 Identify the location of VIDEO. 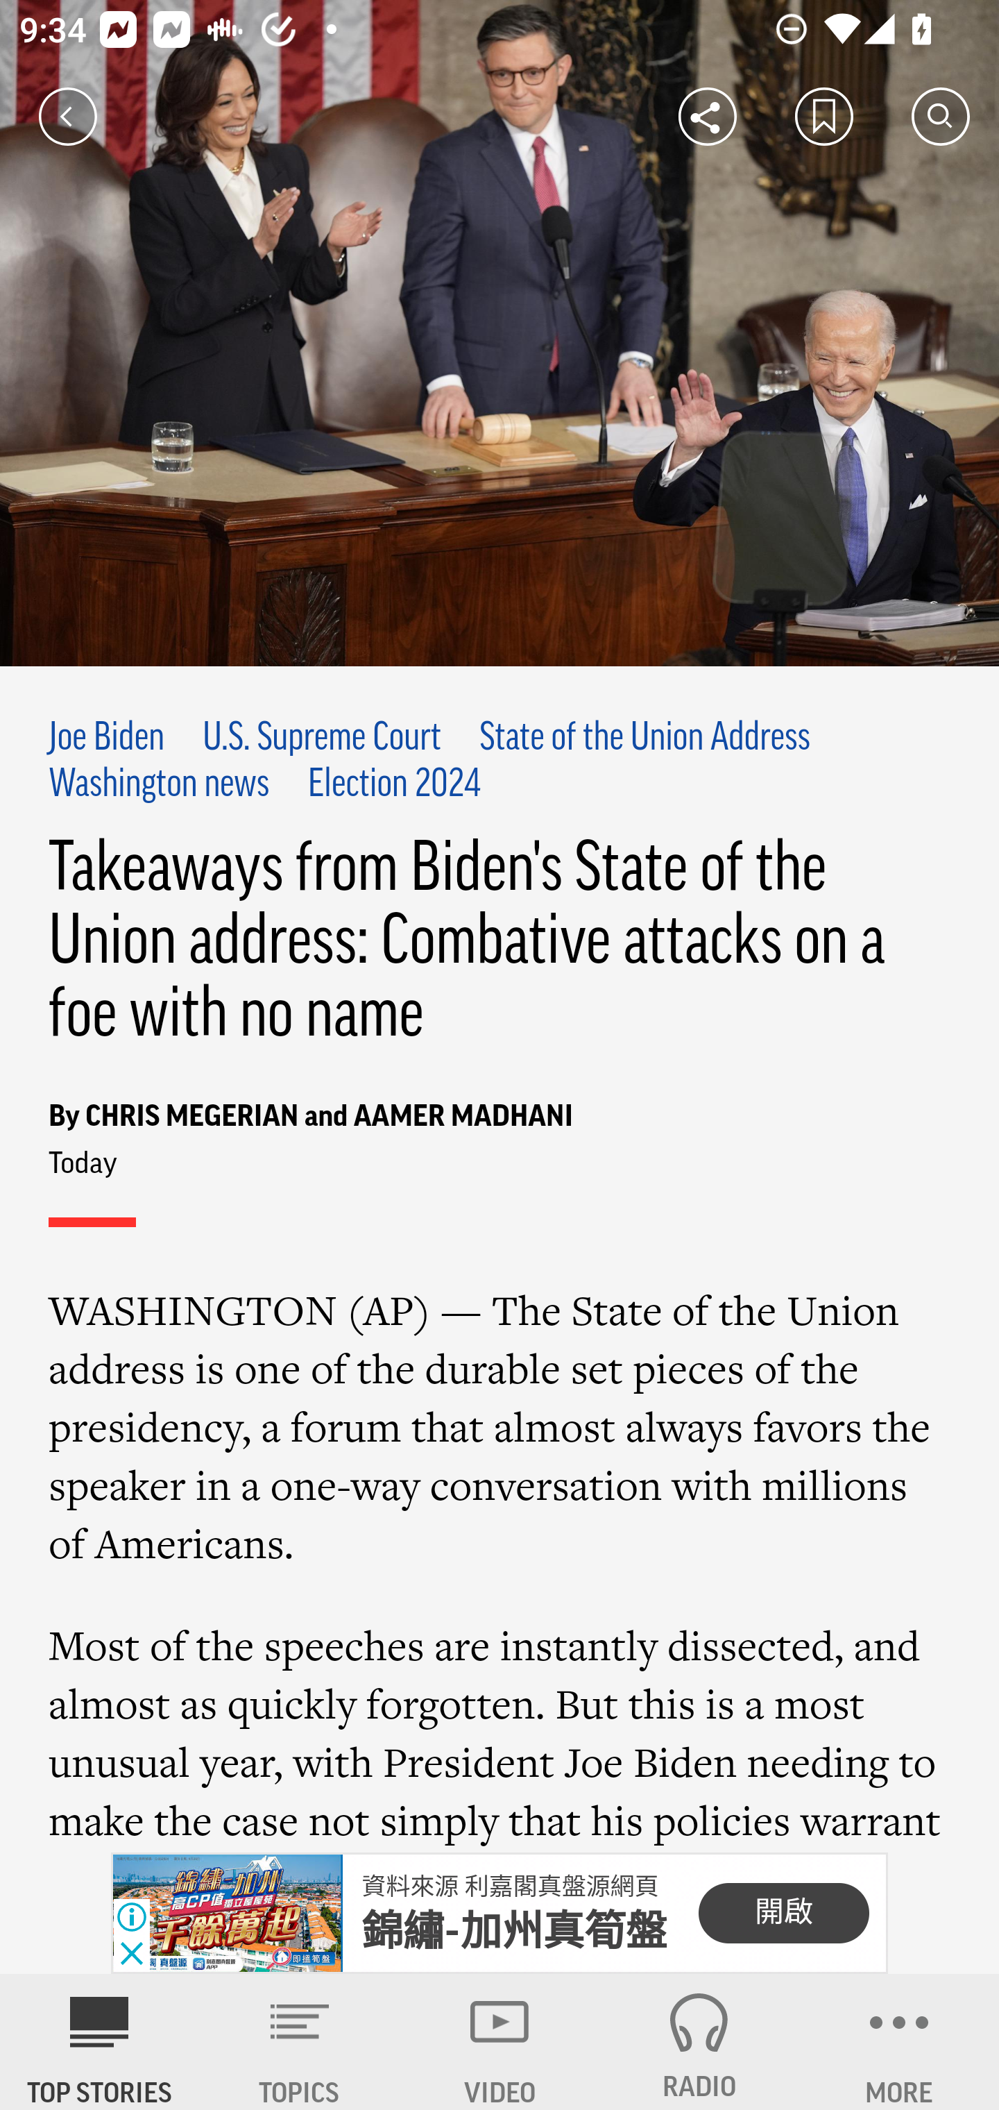
(499, 2042).